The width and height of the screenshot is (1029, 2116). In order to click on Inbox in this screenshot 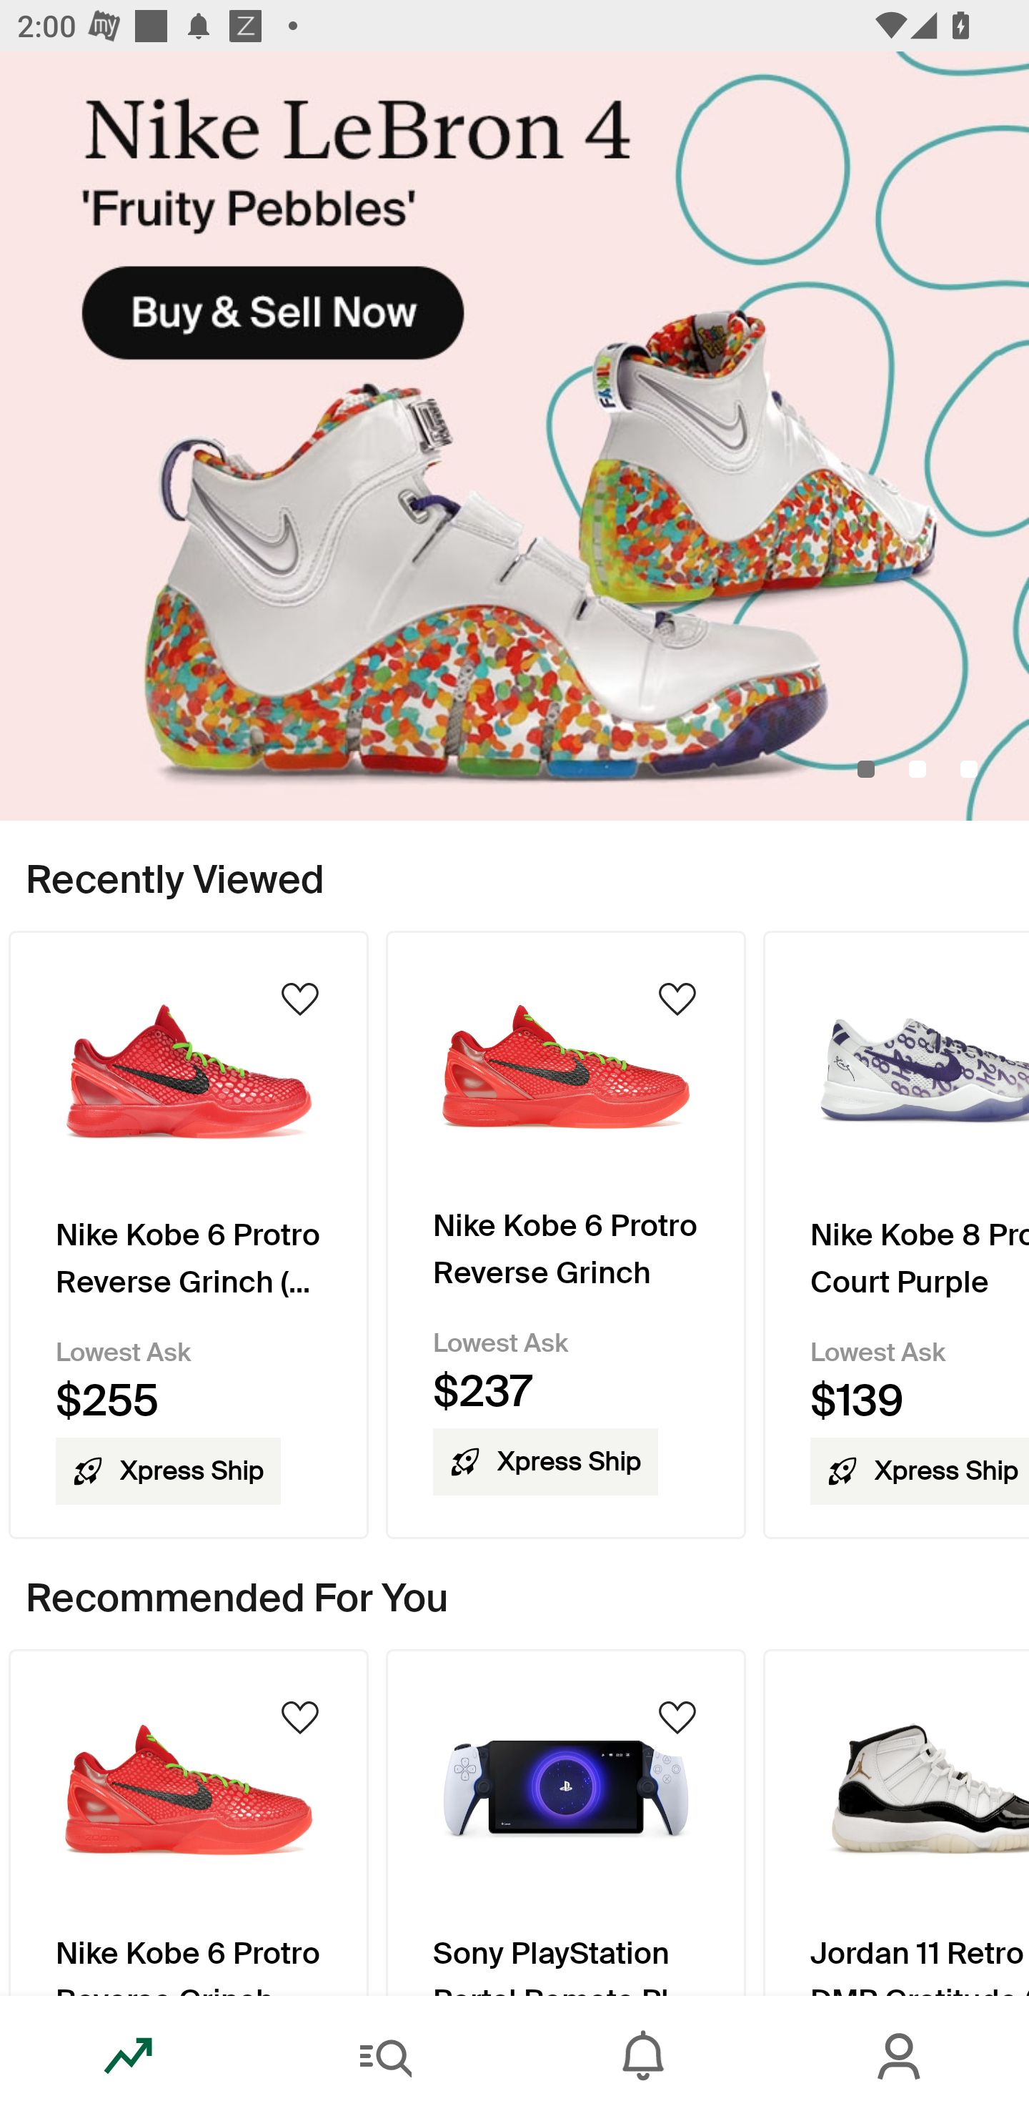, I will do `click(643, 2056)`.